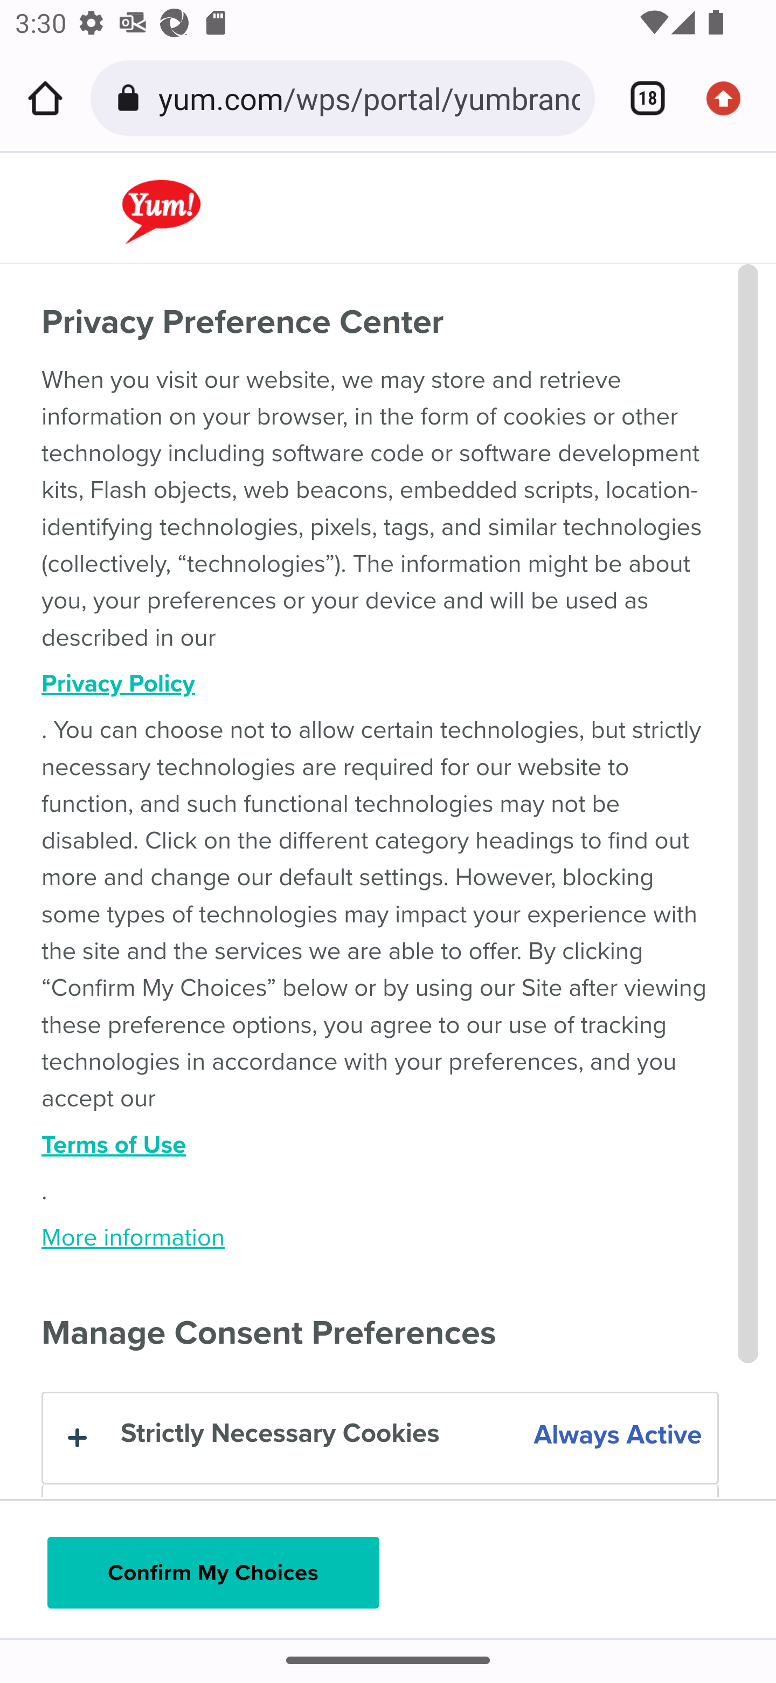 The image size is (776, 1683). I want to click on Privacy Policy, so click(380, 684).